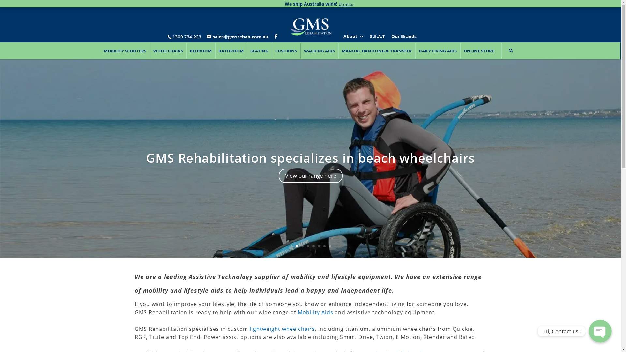 This screenshot has width=626, height=352. I want to click on View our range here, so click(310, 176).